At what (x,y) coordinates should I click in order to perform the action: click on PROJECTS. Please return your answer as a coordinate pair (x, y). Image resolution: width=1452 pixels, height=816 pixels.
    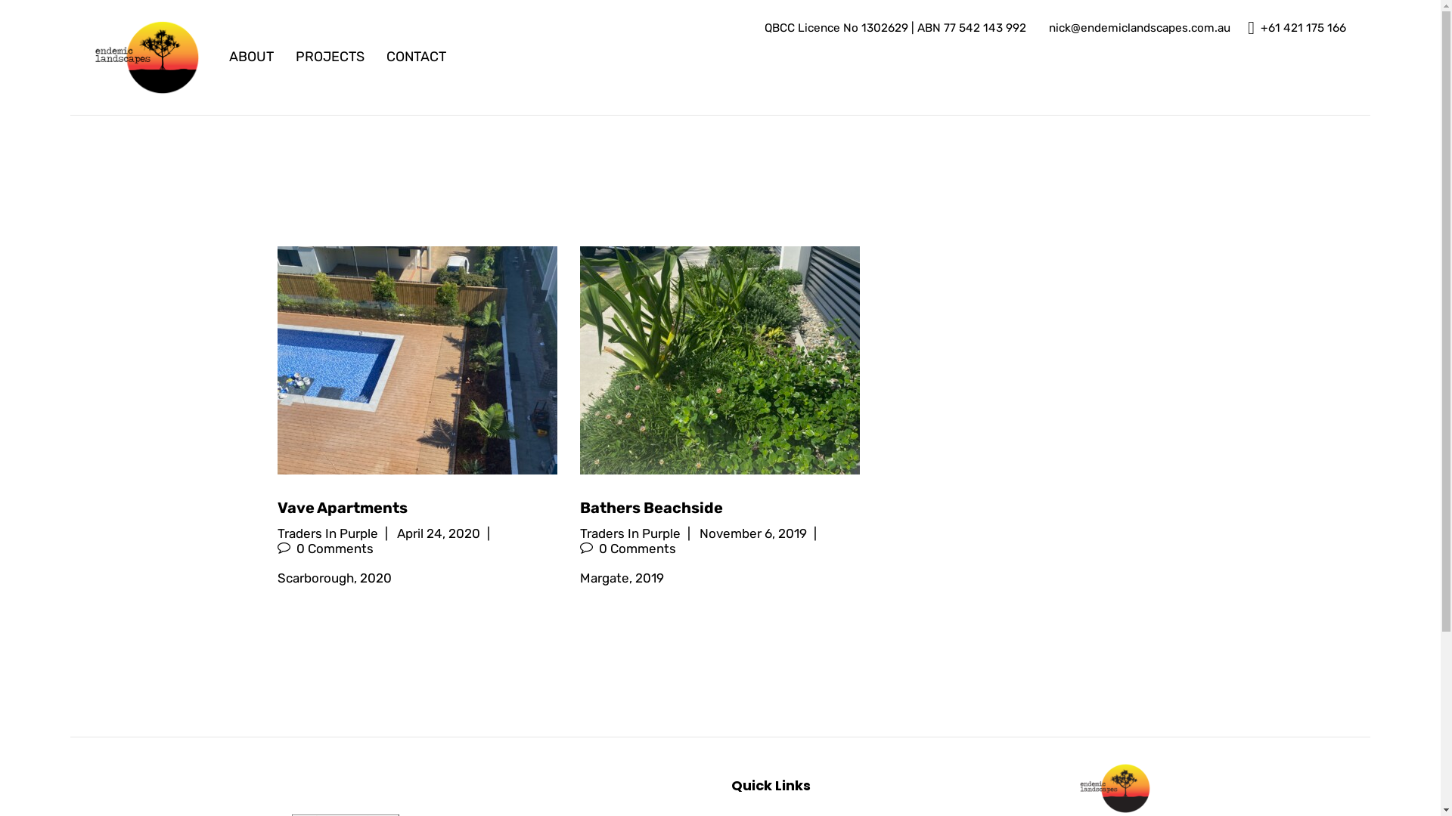
    Looking at the image, I should click on (330, 57).